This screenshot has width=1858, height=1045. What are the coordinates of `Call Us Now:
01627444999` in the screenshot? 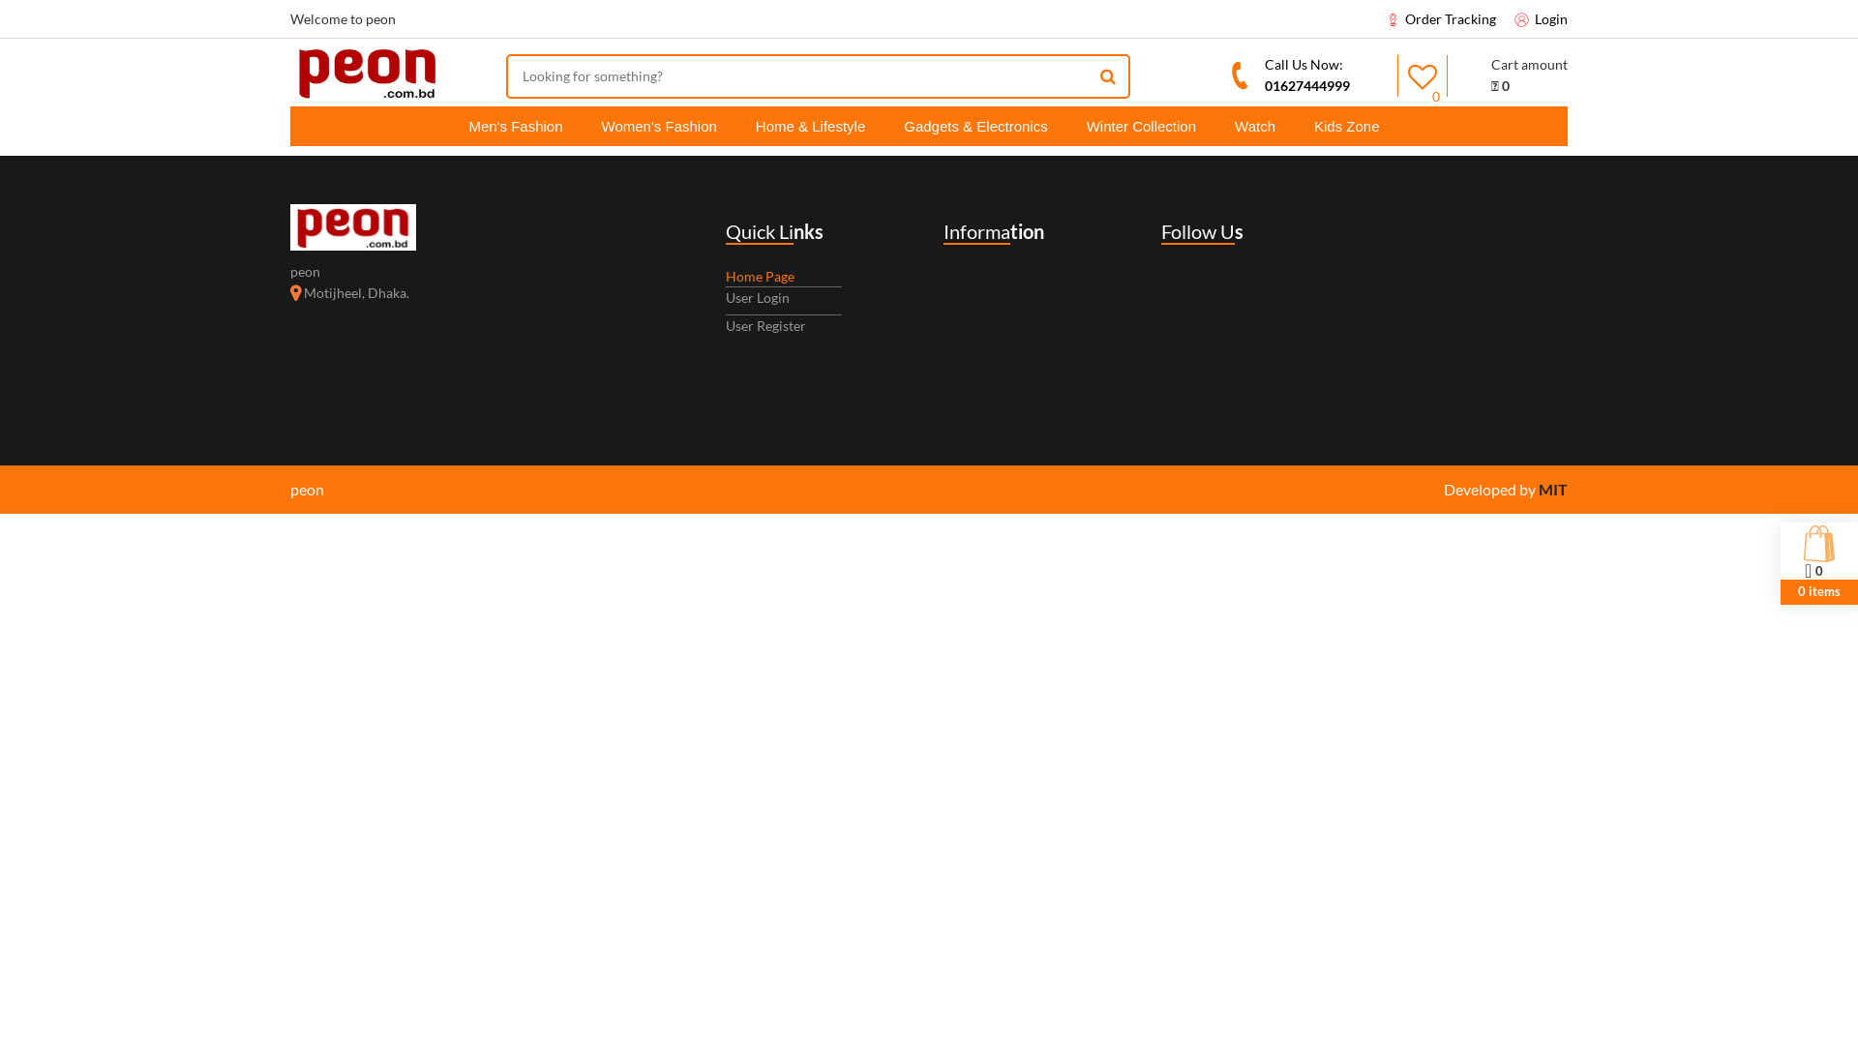 It's located at (1256, 75).